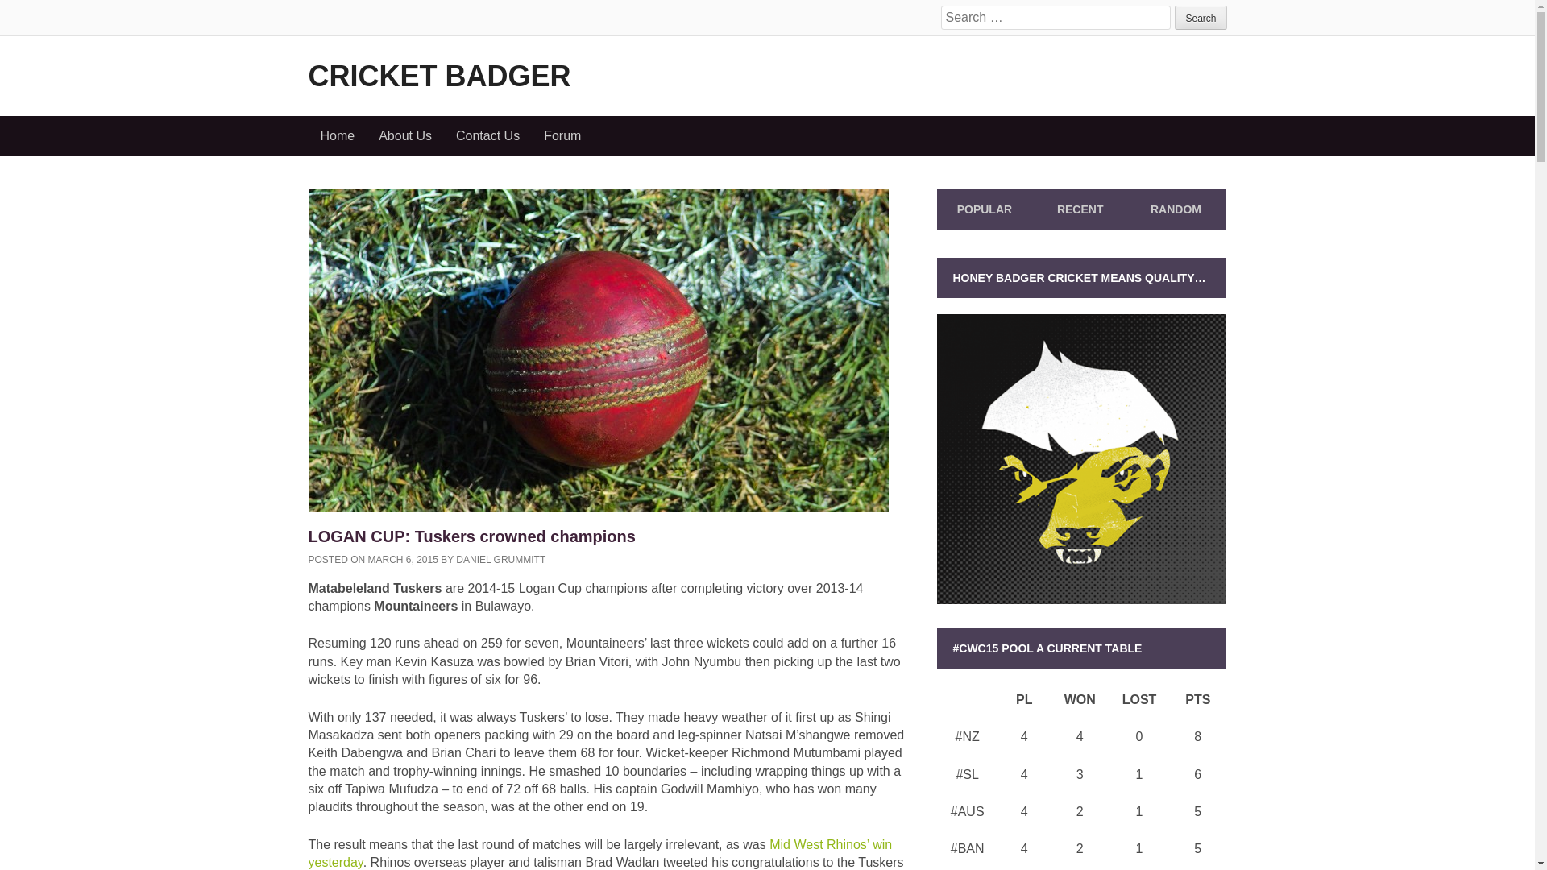 The image size is (1547, 870). Describe the element at coordinates (403, 559) in the screenshot. I see `18:47` at that location.